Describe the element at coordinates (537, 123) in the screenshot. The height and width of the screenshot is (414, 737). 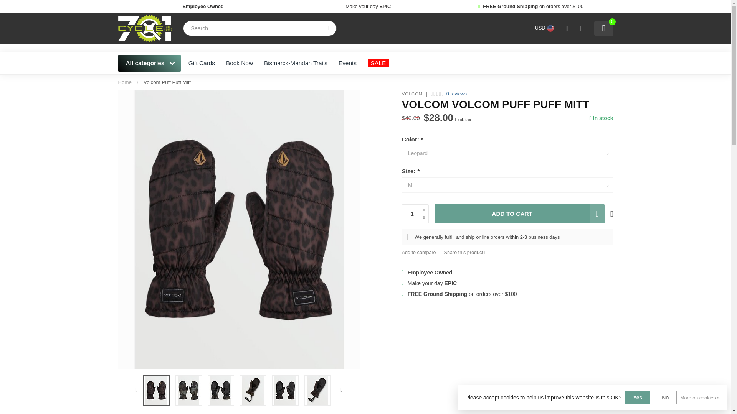
I see `1` at that location.